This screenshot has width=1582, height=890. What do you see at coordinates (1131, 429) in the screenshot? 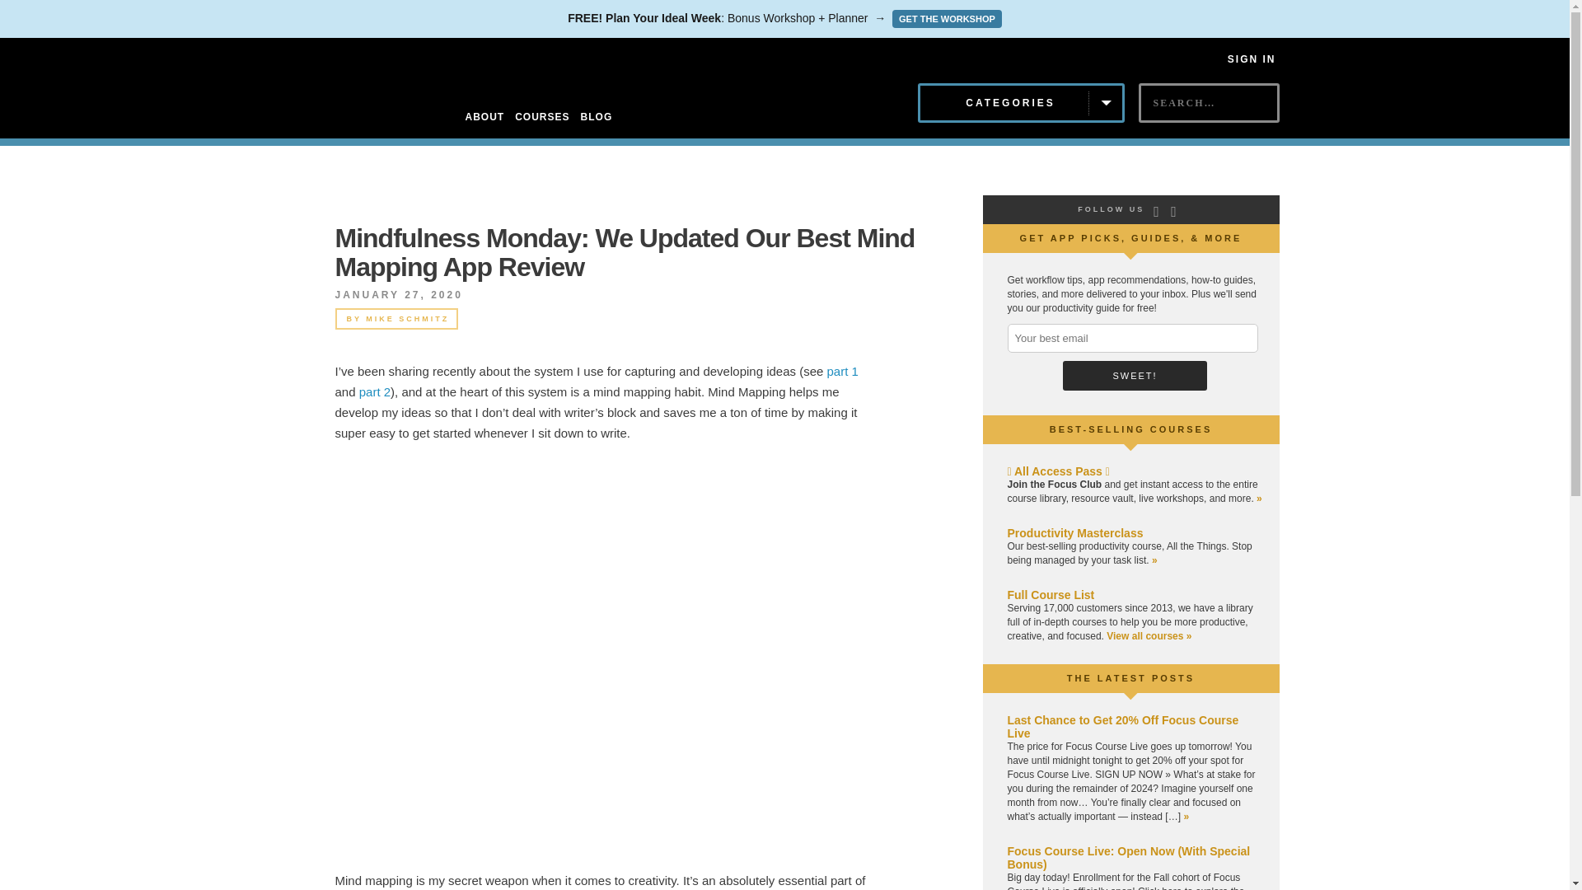
I see `BEST-SELLING COURSES` at bounding box center [1131, 429].